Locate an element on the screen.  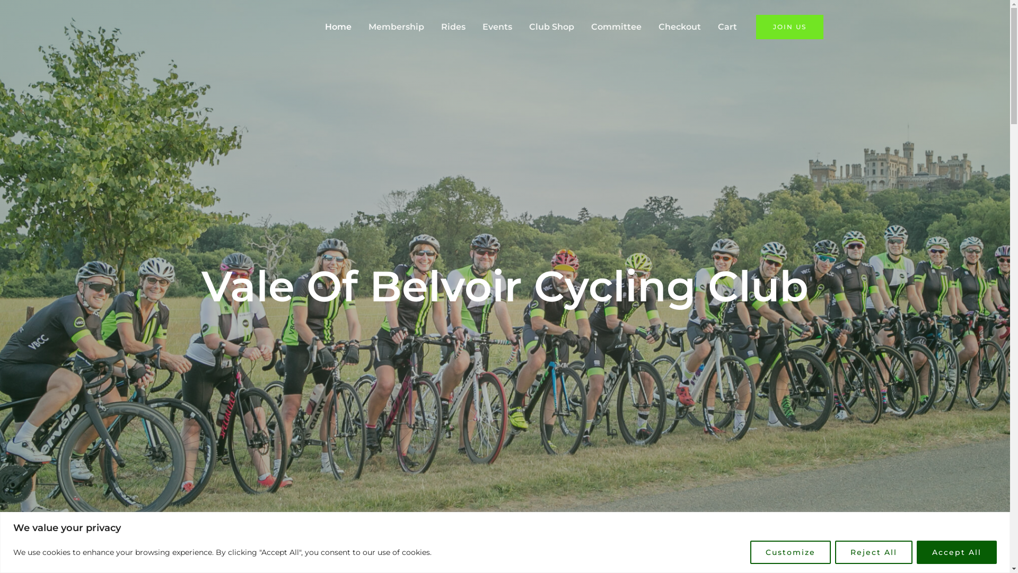
Cart is located at coordinates (727, 27).